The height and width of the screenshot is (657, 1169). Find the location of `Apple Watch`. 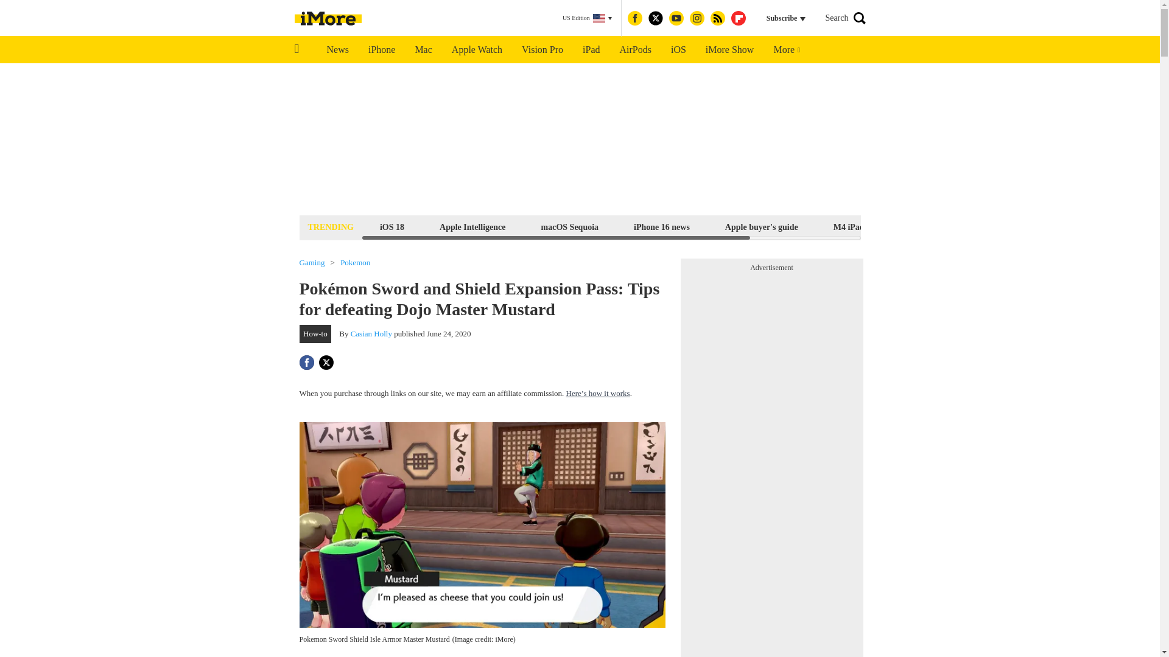

Apple Watch is located at coordinates (476, 50).